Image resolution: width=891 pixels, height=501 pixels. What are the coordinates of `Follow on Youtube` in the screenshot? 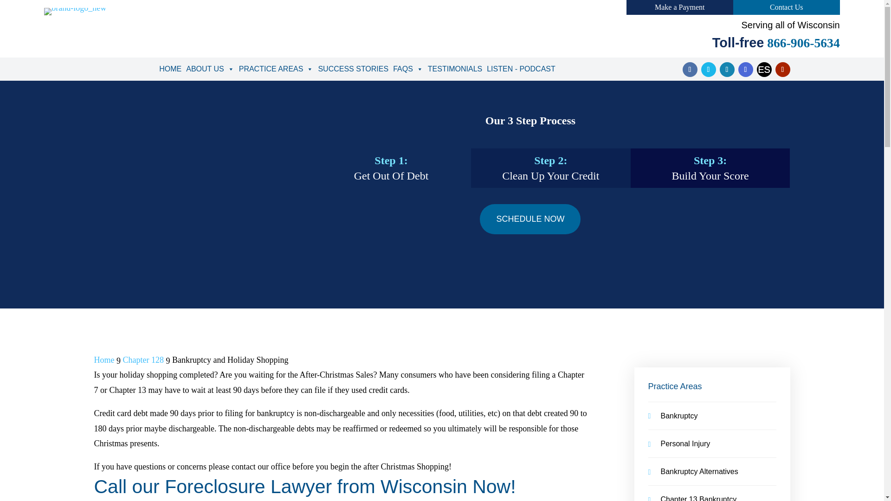 It's located at (782, 70).